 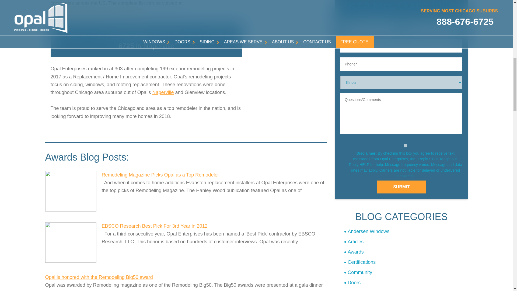 I want to click on 1, so click(x=406, y=145).